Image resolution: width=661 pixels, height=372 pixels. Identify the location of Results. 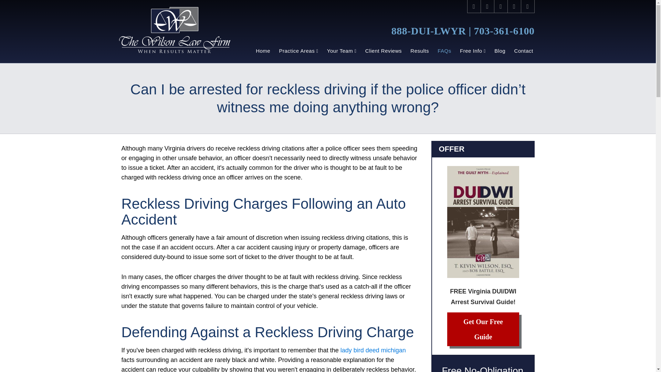
(420, 51).